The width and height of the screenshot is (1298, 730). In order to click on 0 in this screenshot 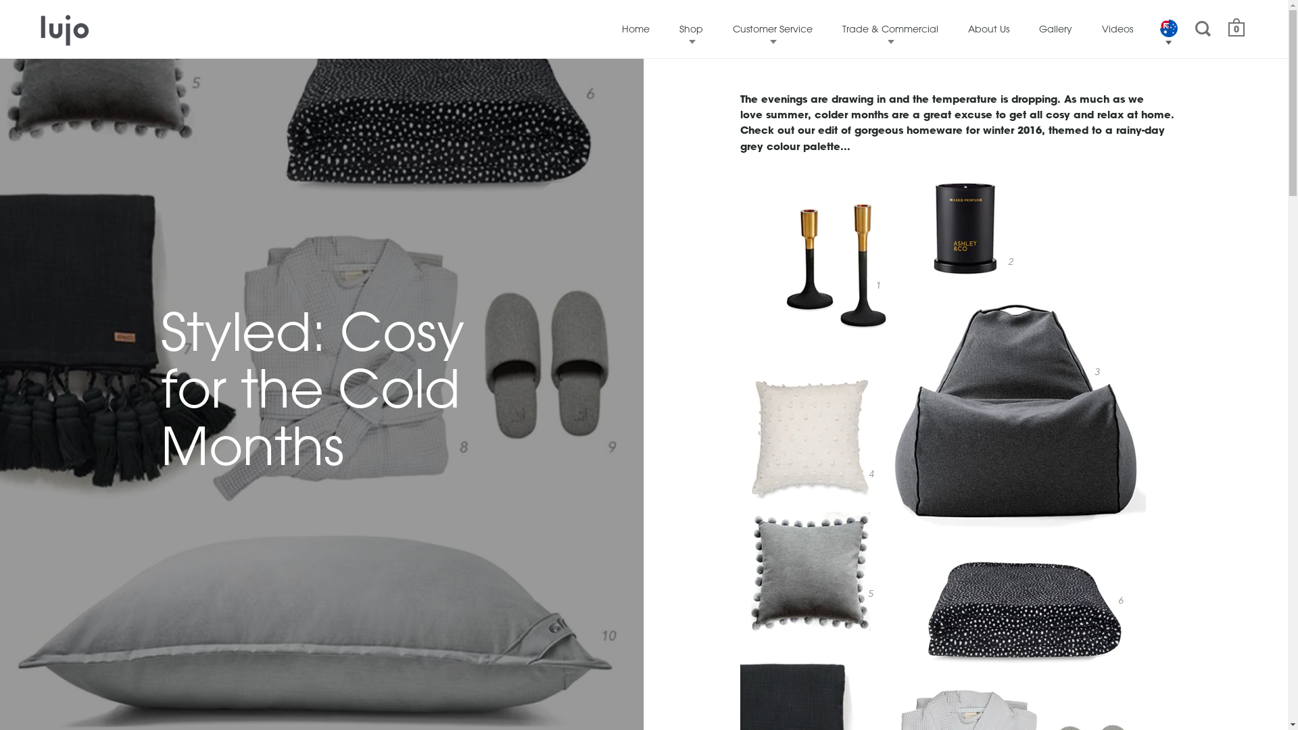, I will do `click(1236, 30)`.